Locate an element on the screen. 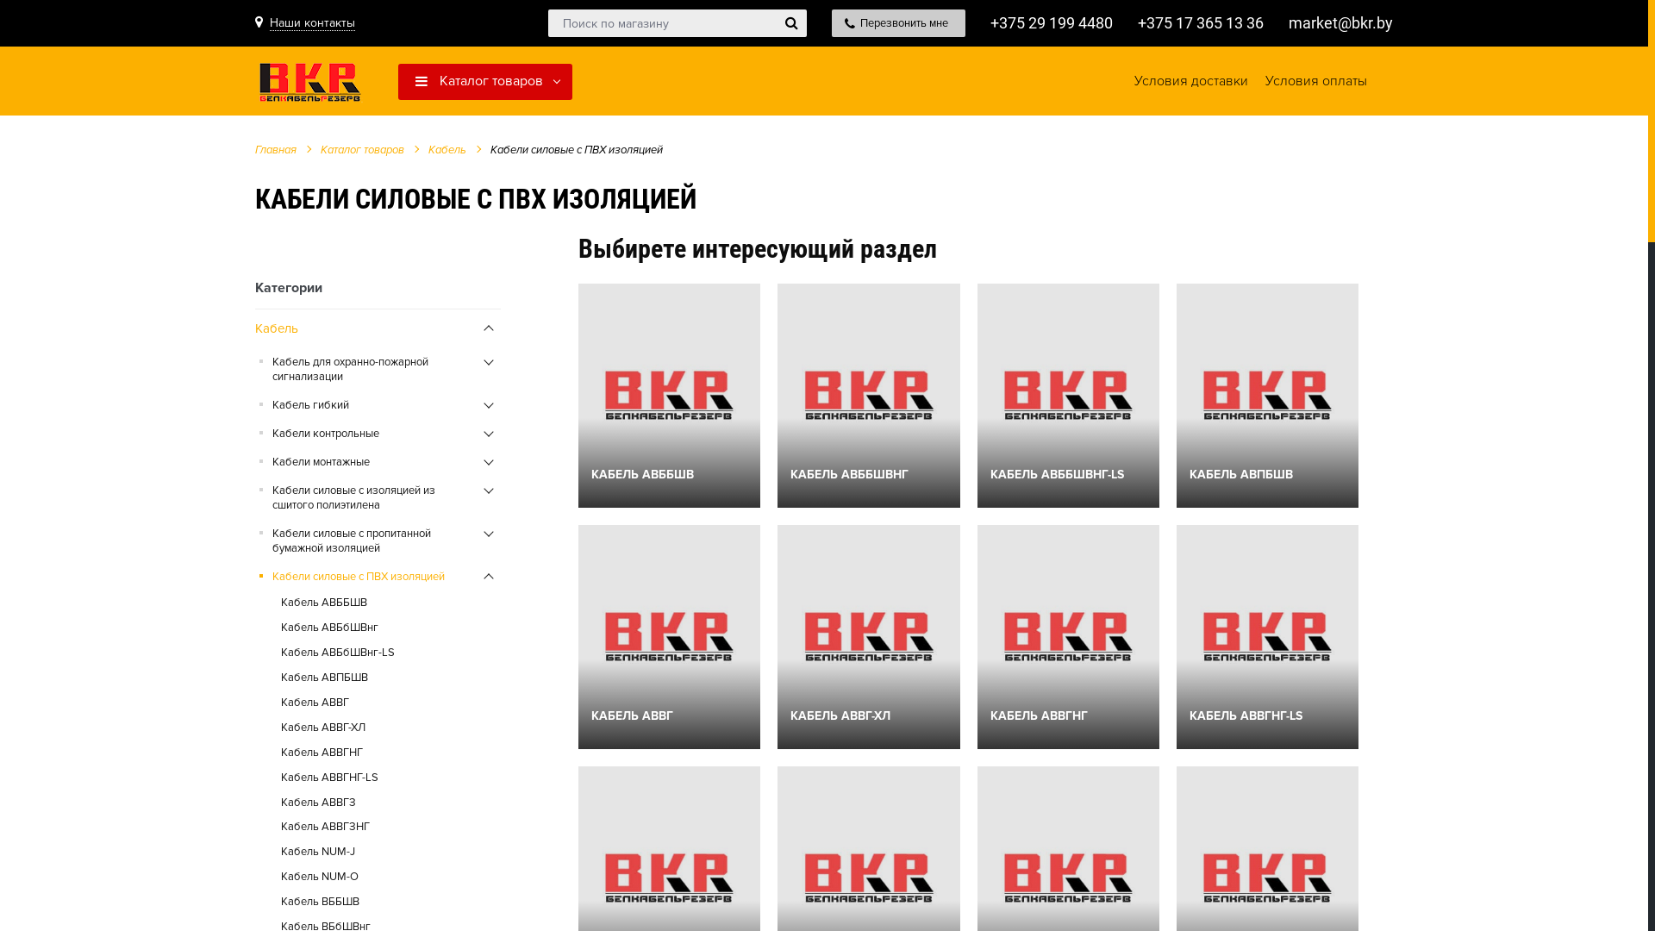  +375 29 199 4480 is located at coordinates (1052, 22).